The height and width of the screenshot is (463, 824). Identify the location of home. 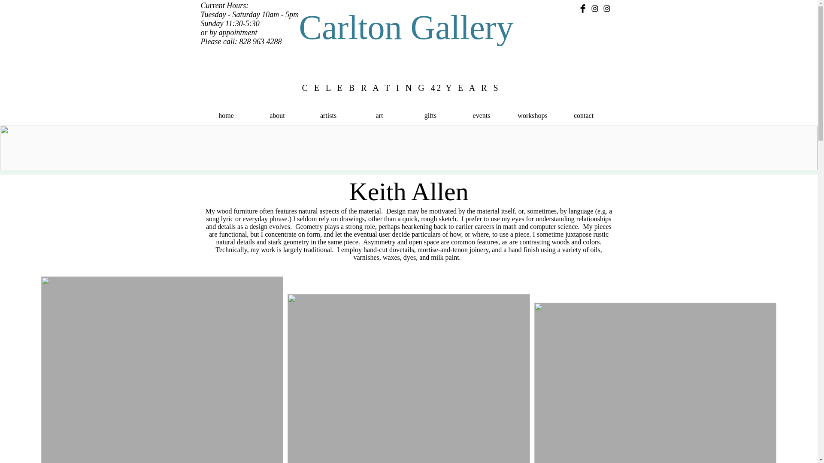
(227, 116).